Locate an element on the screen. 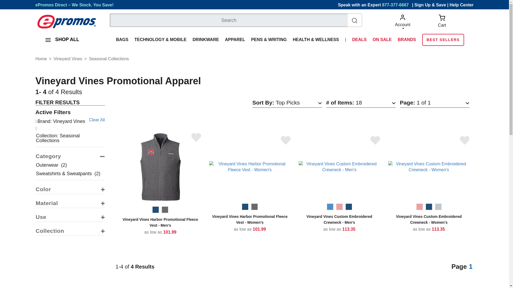 The height and width of the screenshot is (288, 513). Help Center is located at coordinates (462, 5).